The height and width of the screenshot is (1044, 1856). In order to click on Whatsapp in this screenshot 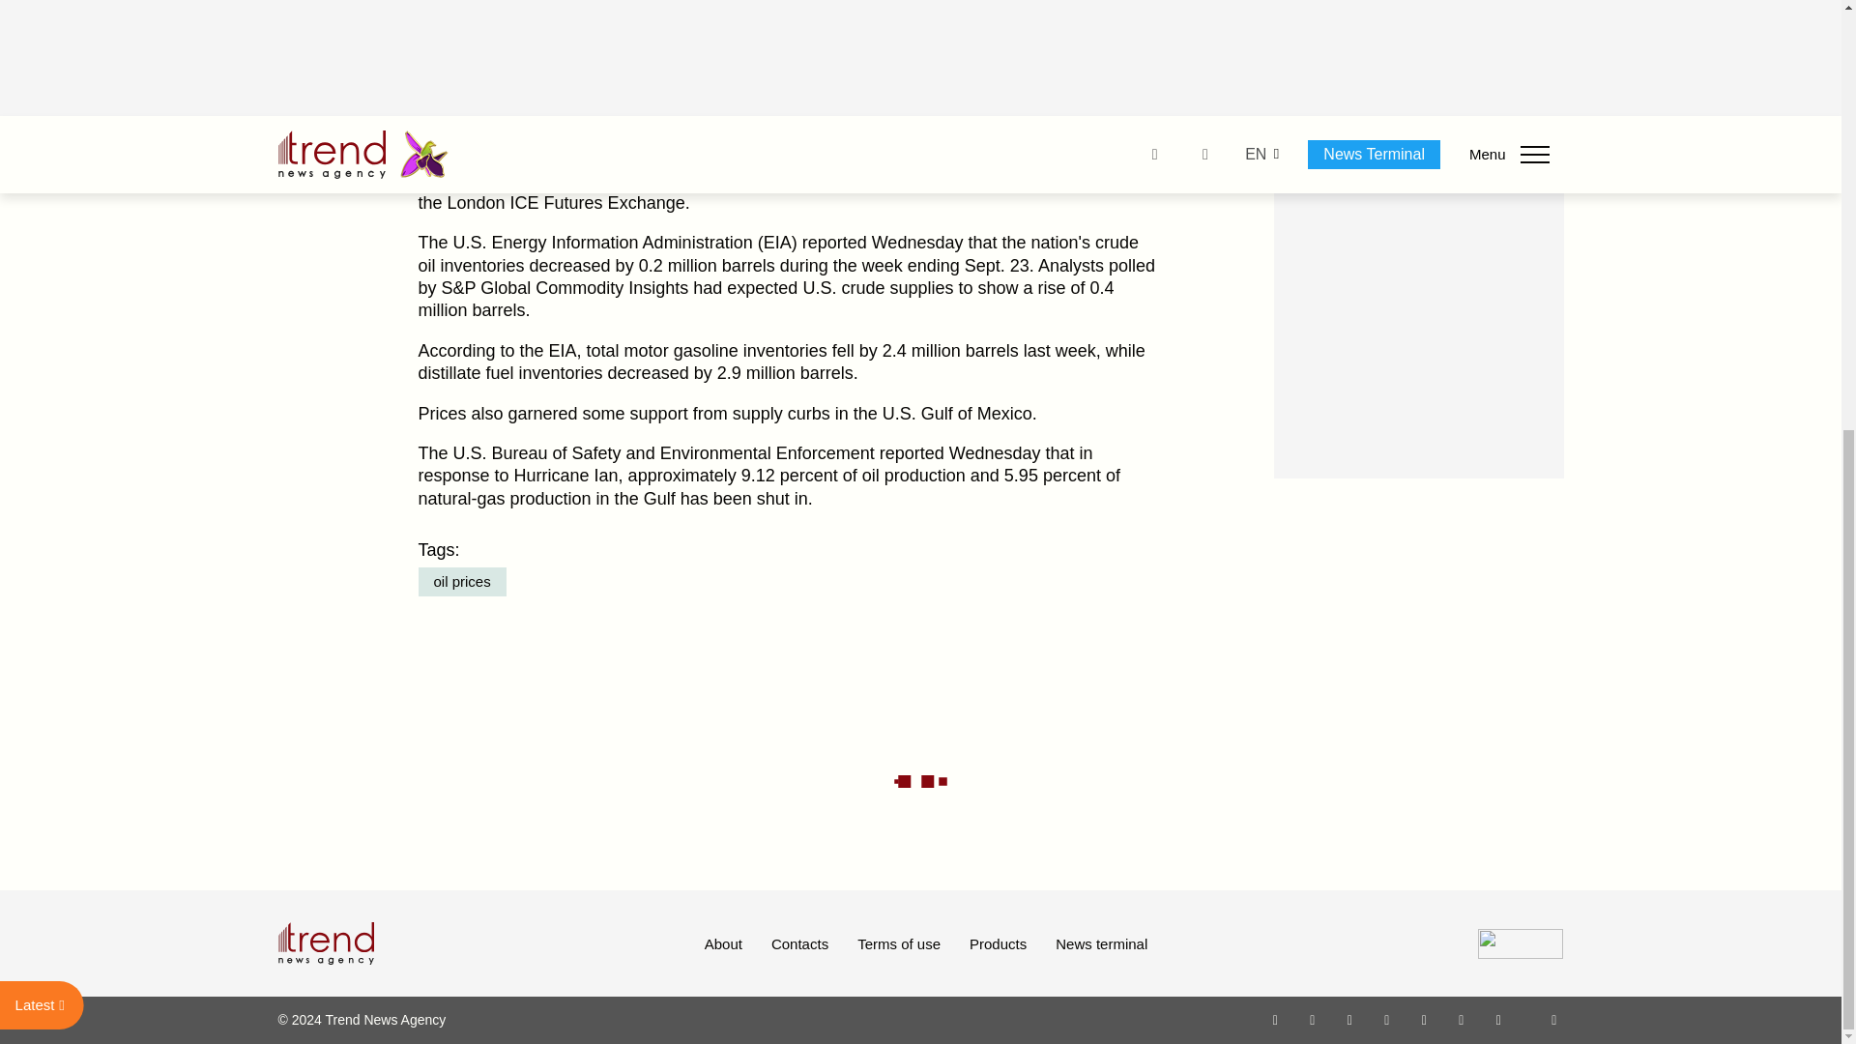, I will do `click(1276, 1019)`.